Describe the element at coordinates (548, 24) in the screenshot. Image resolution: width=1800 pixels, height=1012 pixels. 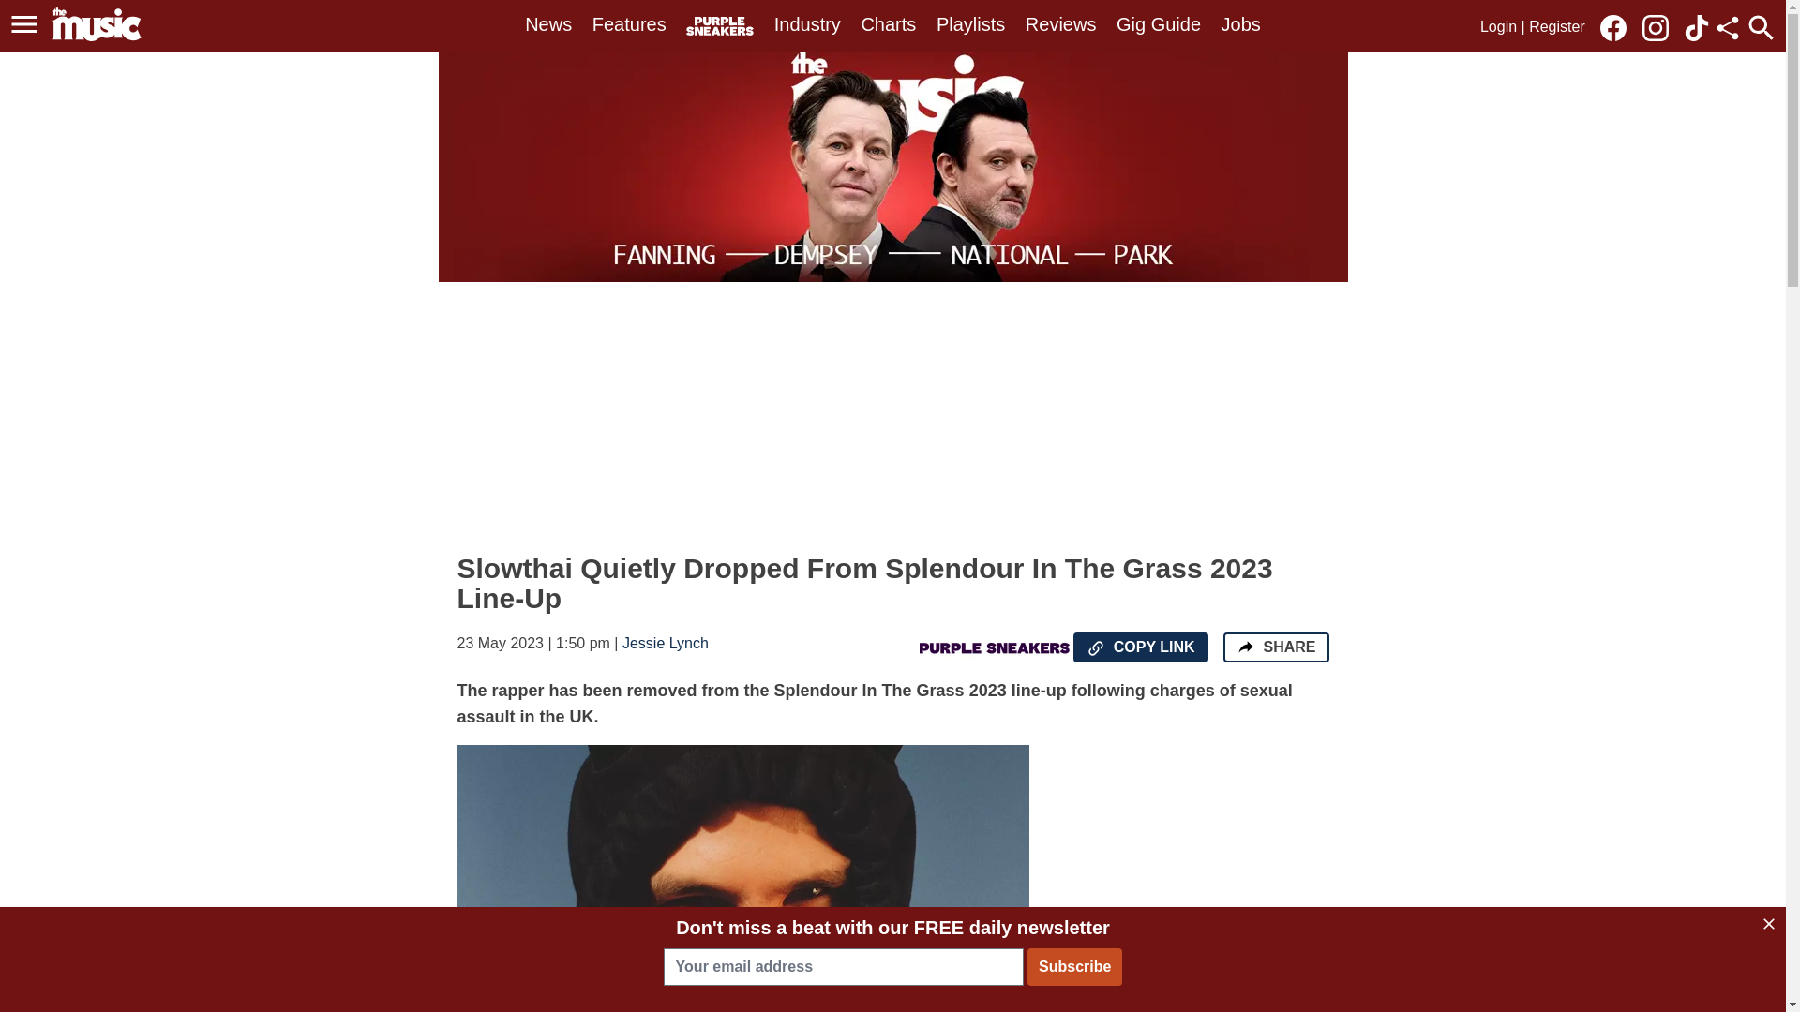
I see `News` at that location.